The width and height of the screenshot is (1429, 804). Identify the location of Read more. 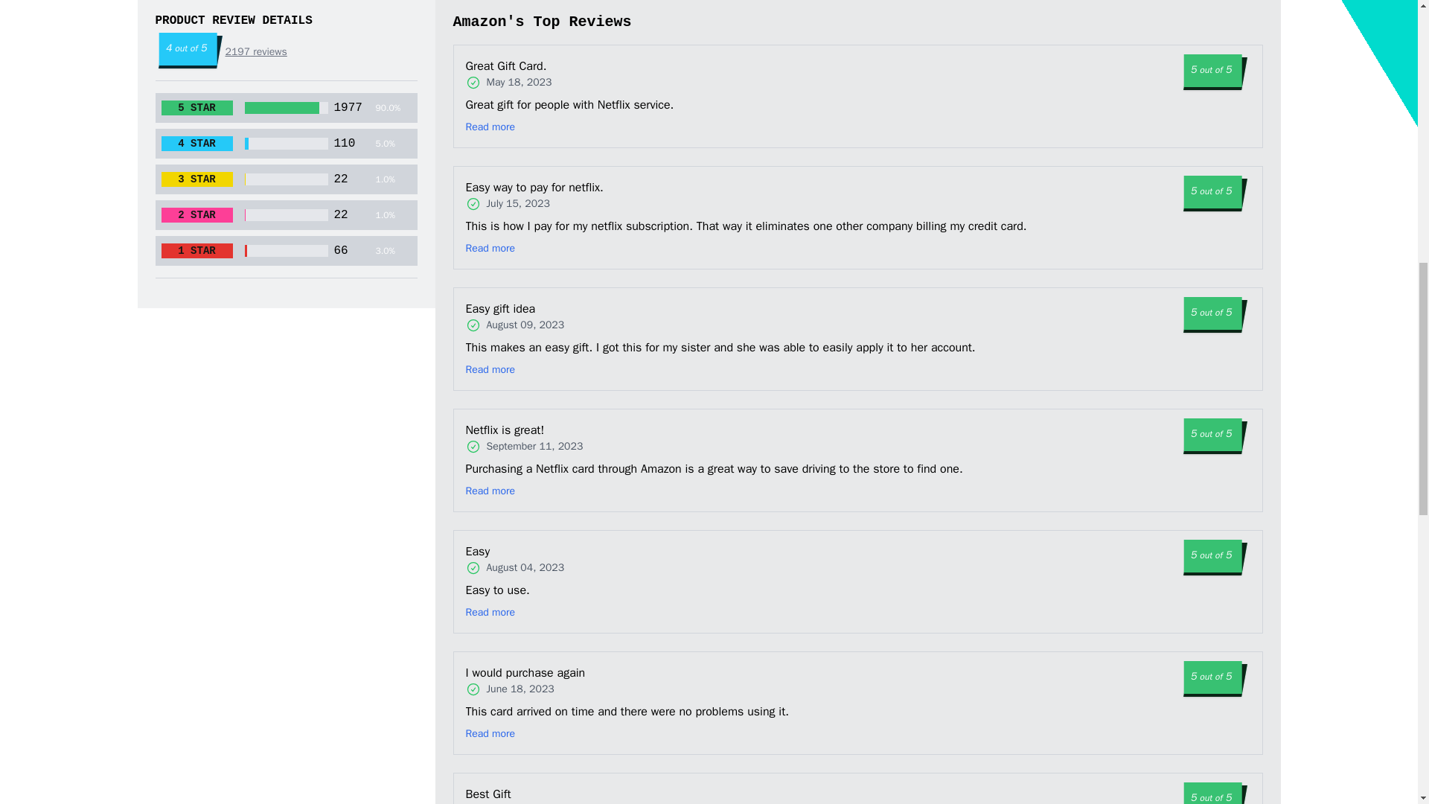
(490, 249).